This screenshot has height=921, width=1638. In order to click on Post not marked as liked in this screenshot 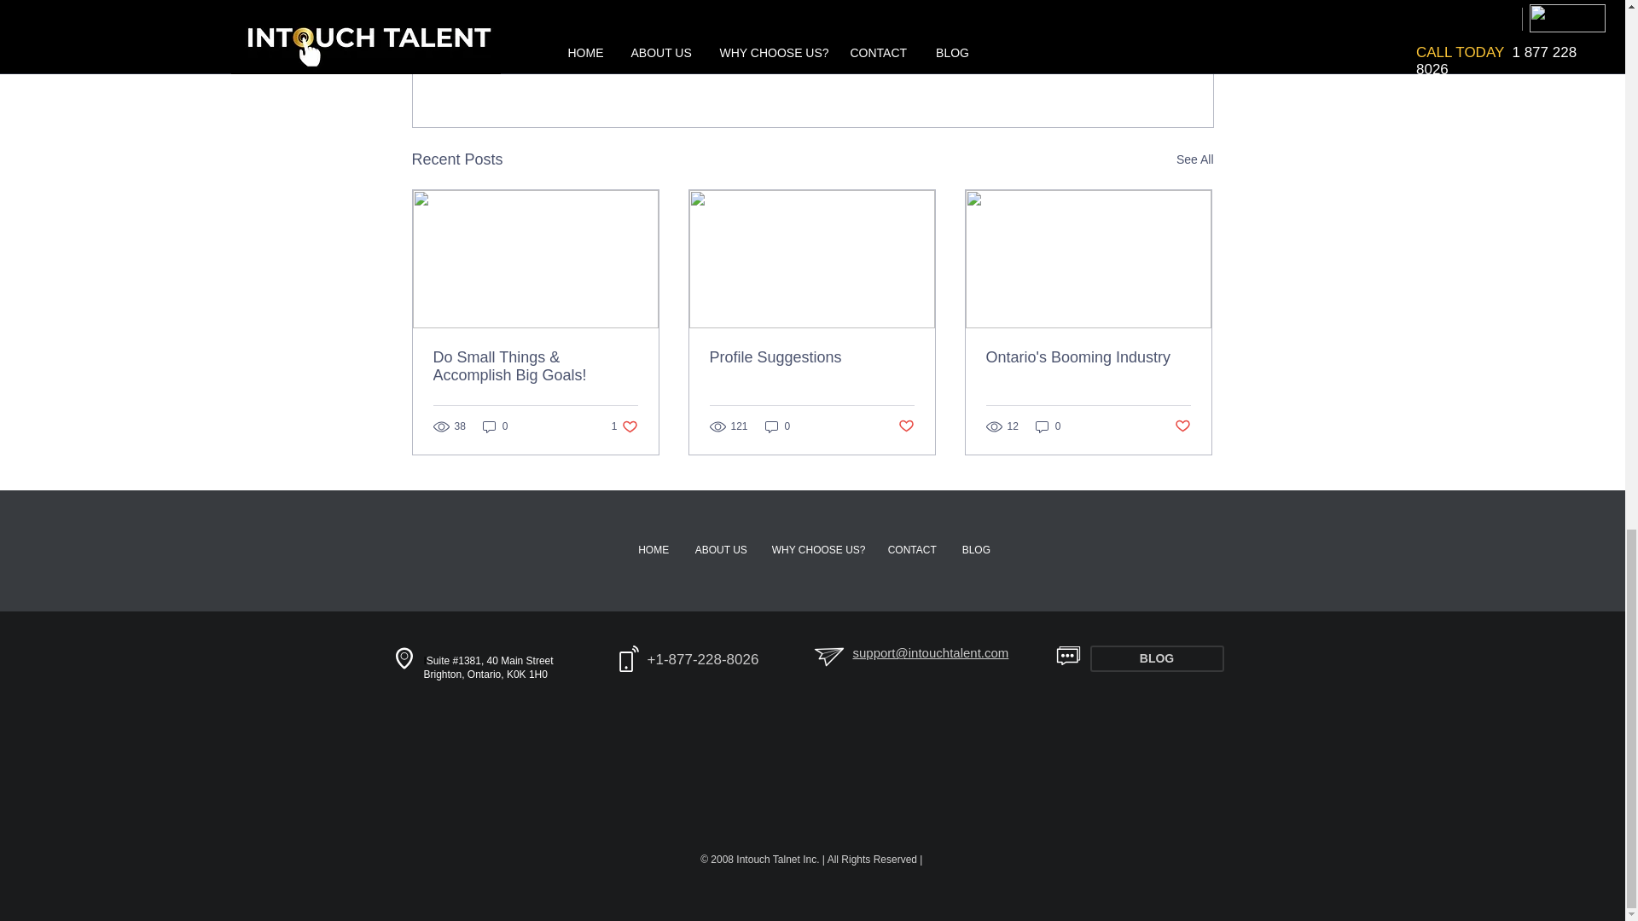, I will do `click(1194, 159)`.